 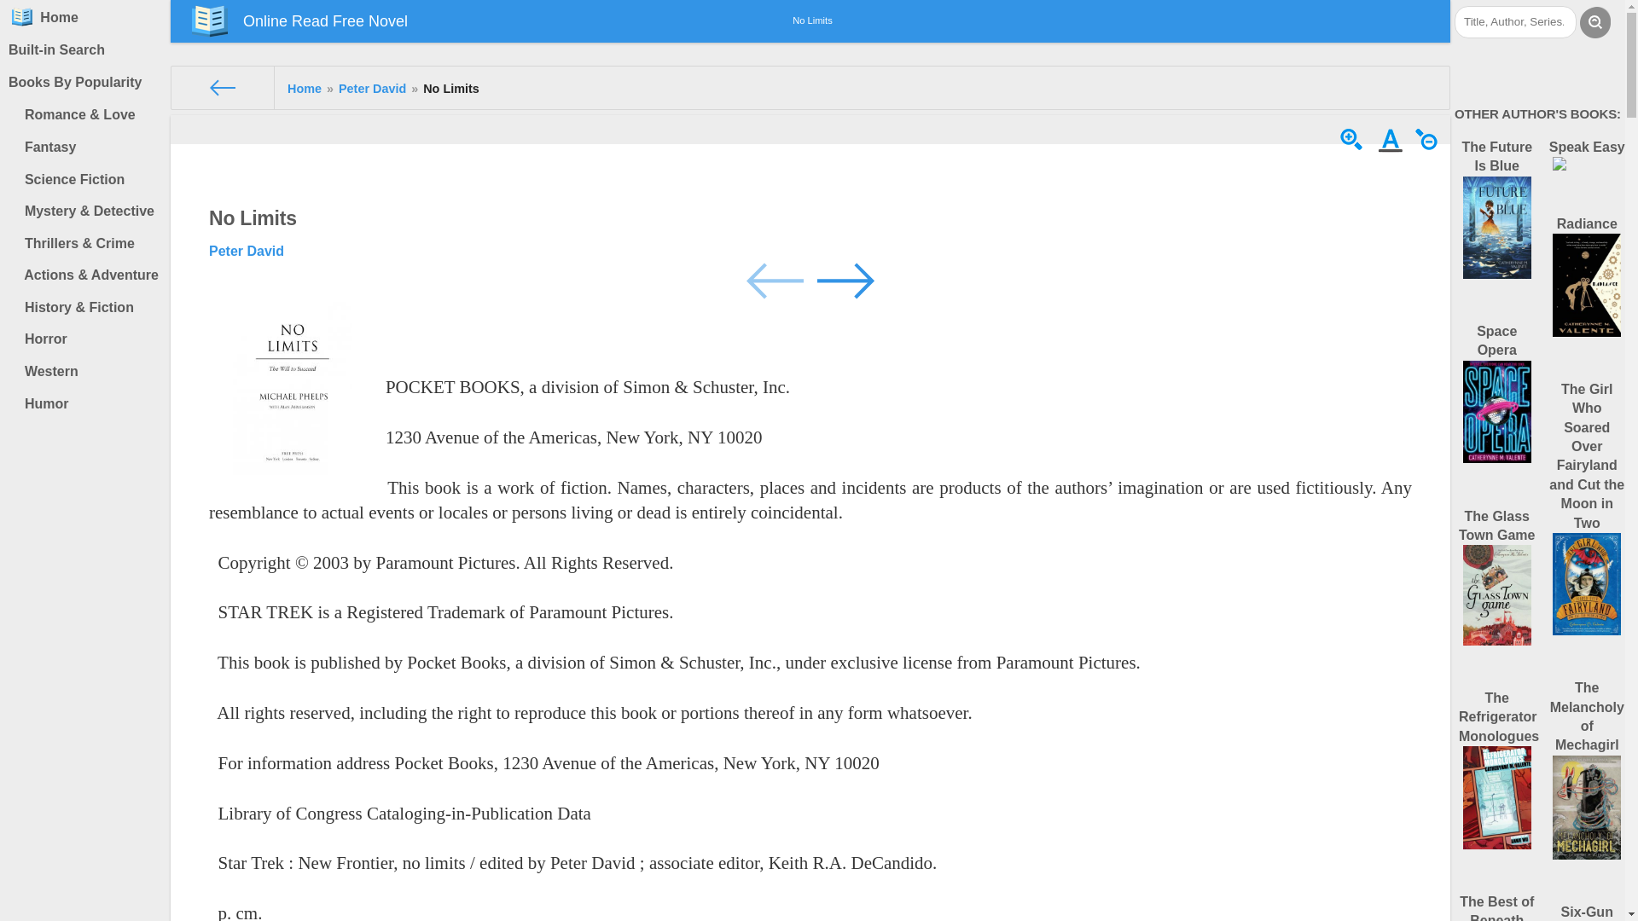 I want to click on Peter David, so click(x=246, y=251).